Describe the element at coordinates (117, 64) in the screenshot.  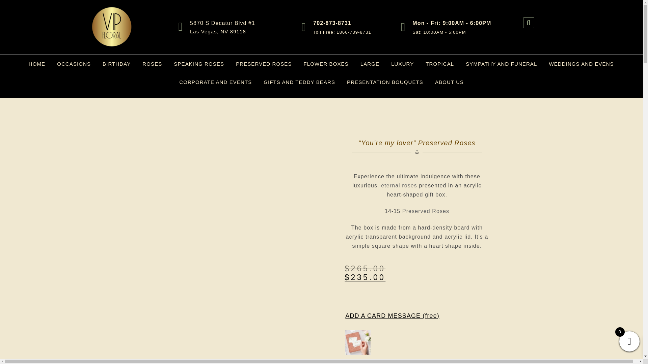
I see `BIRTHDAY` at that location.